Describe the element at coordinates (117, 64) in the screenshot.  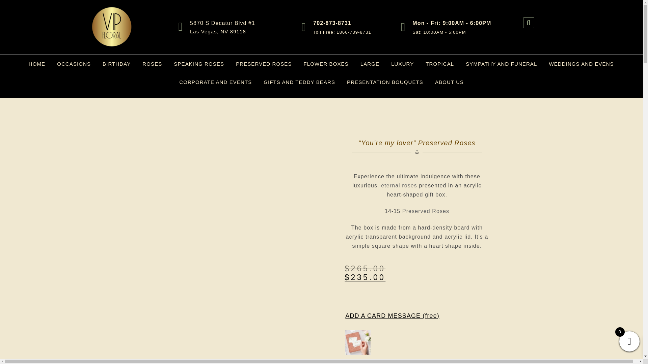
I see `BIRTHDAY` at that location.